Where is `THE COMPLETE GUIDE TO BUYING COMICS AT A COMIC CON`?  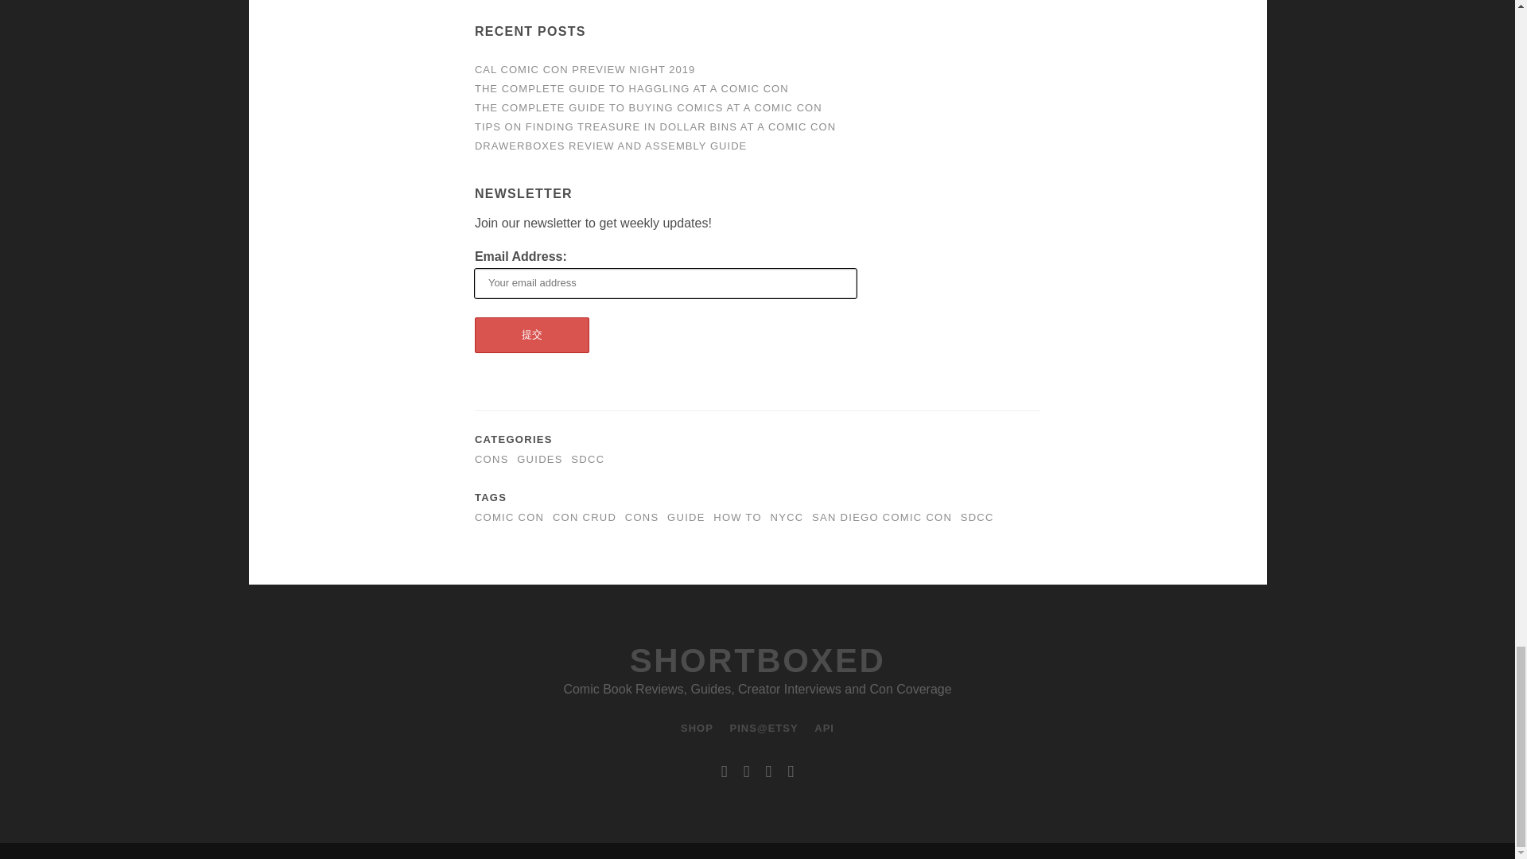 THE COMPLETE GUIDE TO BUYING COMICS AT A COMIC CON is located at coordinates (649, 107).